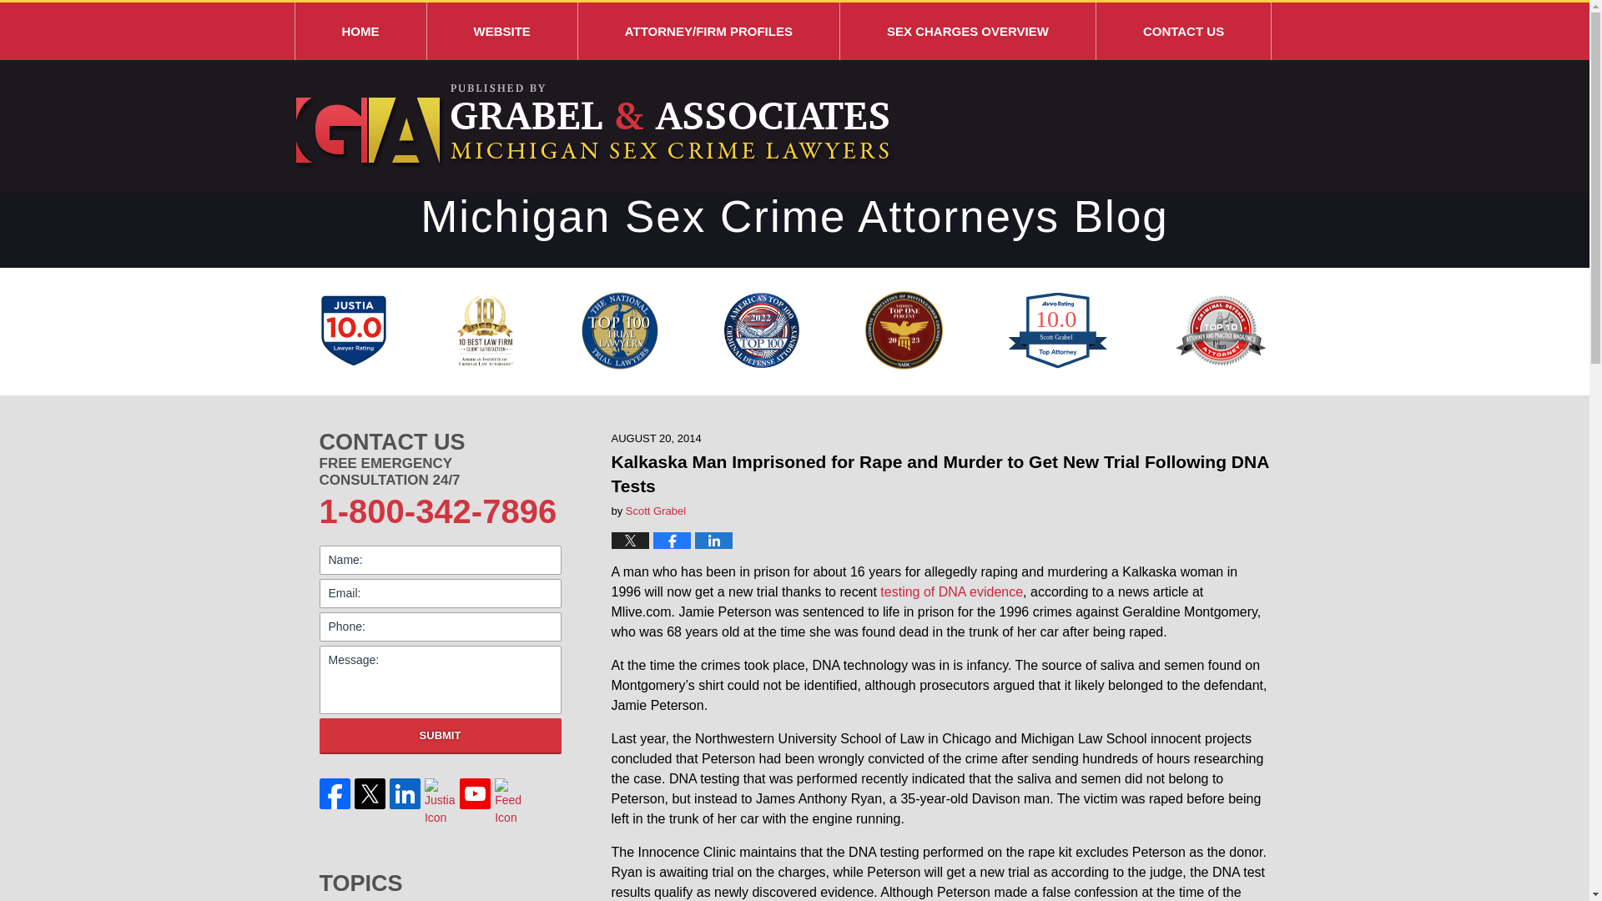 Image resolution: width=1602 pixels, height=901 pixels. What do you see at coordinates (370, 793) in the screenshot?
I see `Twitter` at bounding box center [370, 793].